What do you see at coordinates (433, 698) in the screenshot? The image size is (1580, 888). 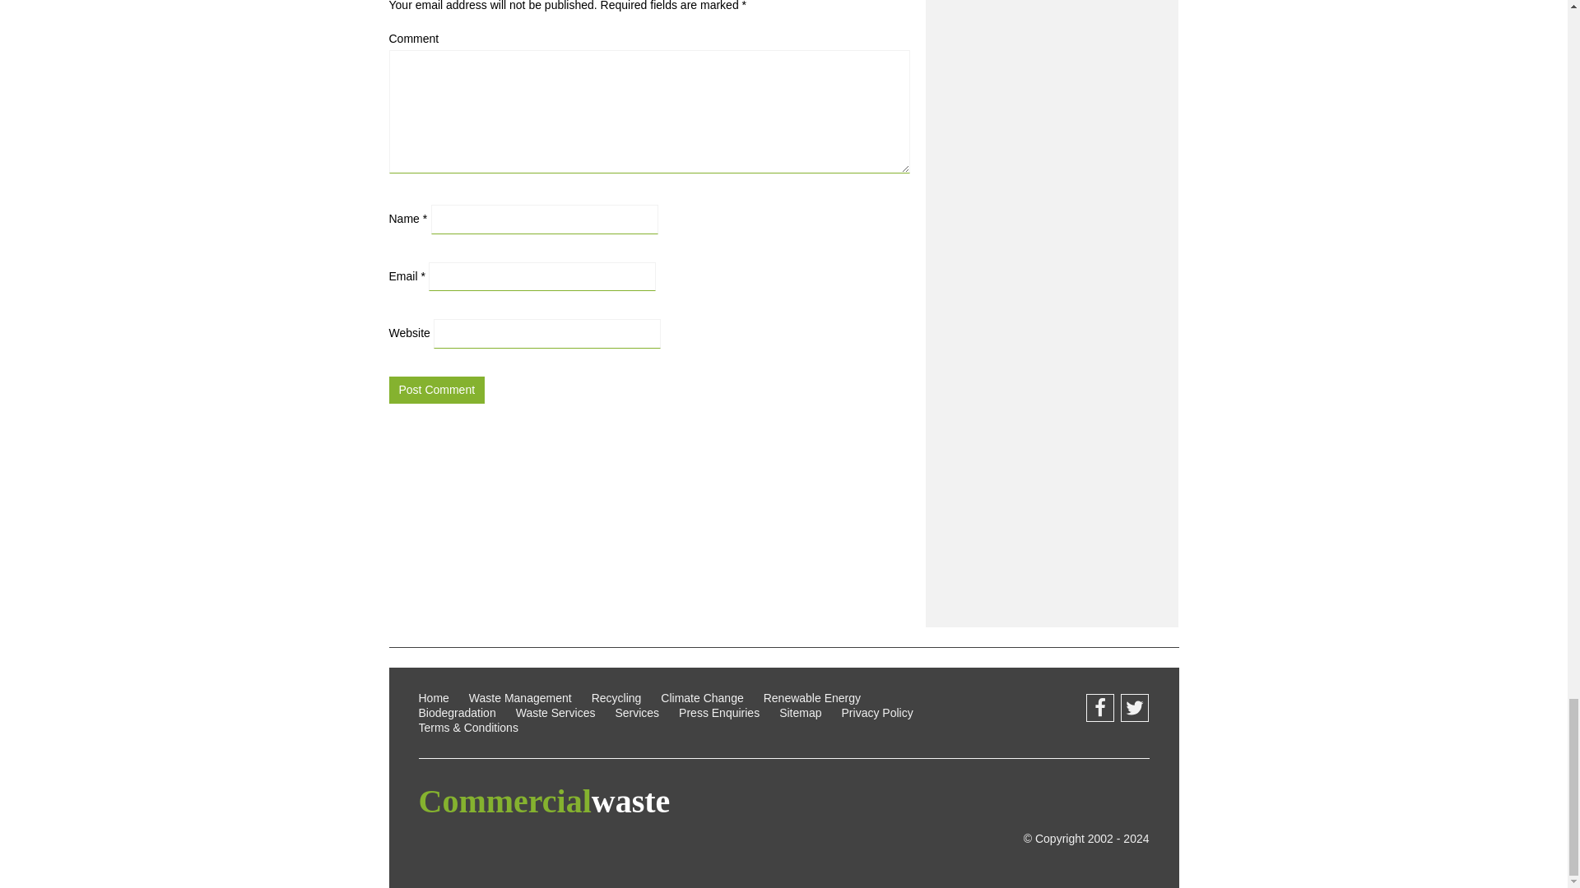 I see `Home` at bounding box center [433, 698].